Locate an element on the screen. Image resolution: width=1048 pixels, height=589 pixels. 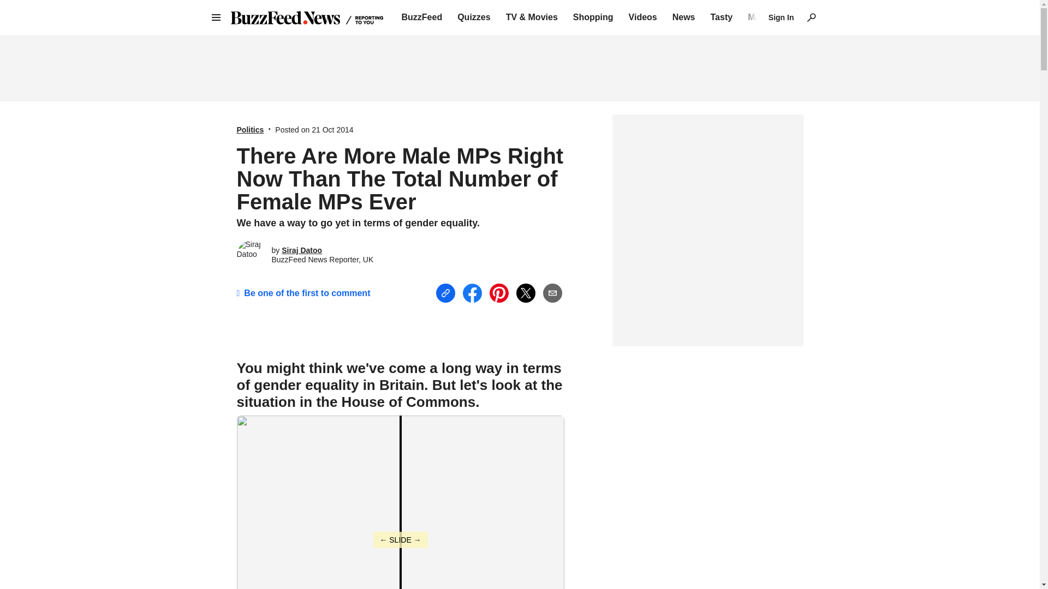
Link is located at coordinates (445, 293).